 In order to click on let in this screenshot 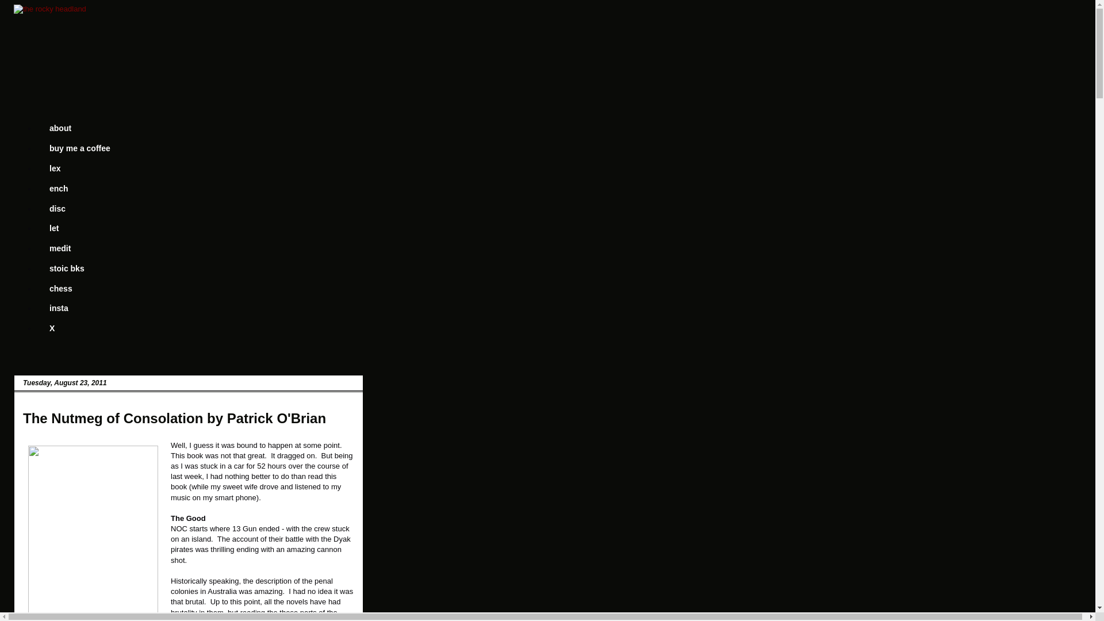, I will do `click(53, 228)`.